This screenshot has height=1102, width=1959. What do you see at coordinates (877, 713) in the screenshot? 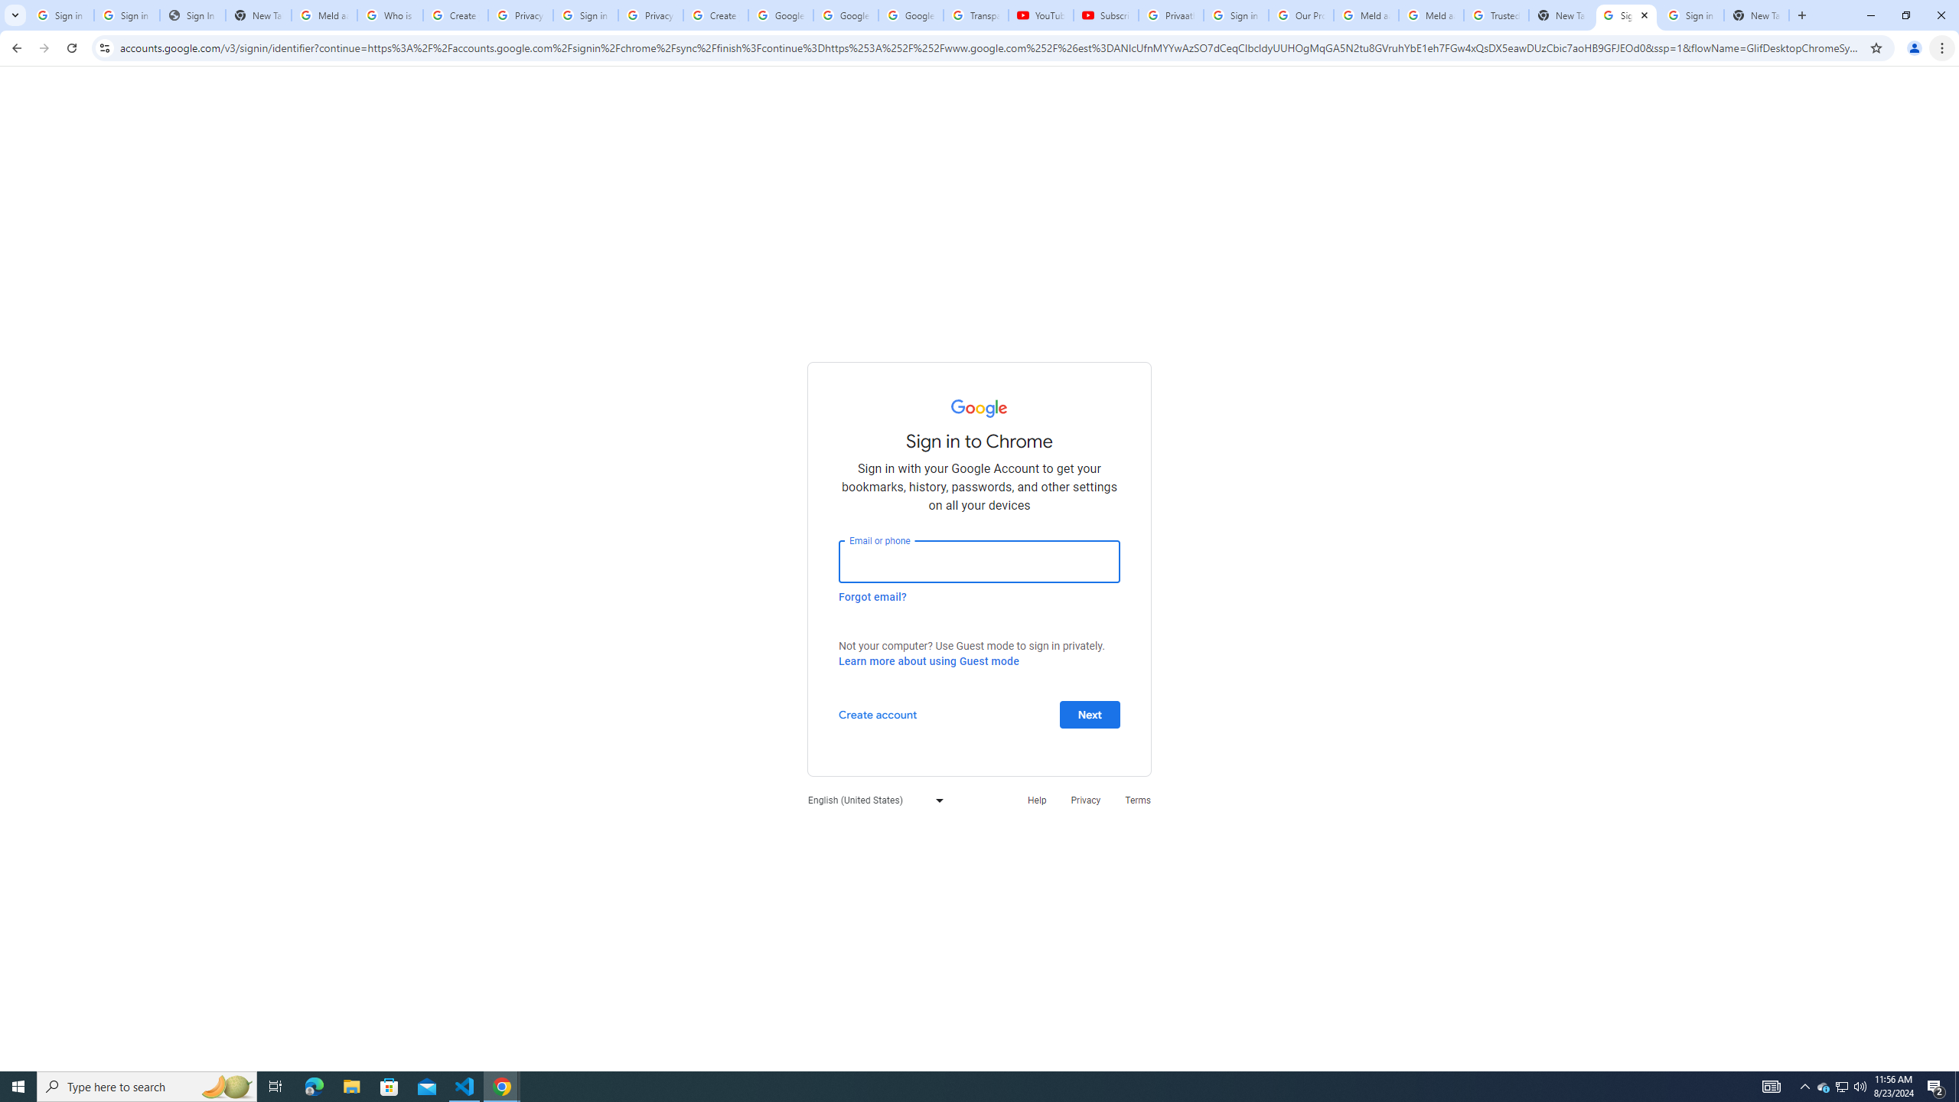
I see `Create account` at bounding box center [877, 713].